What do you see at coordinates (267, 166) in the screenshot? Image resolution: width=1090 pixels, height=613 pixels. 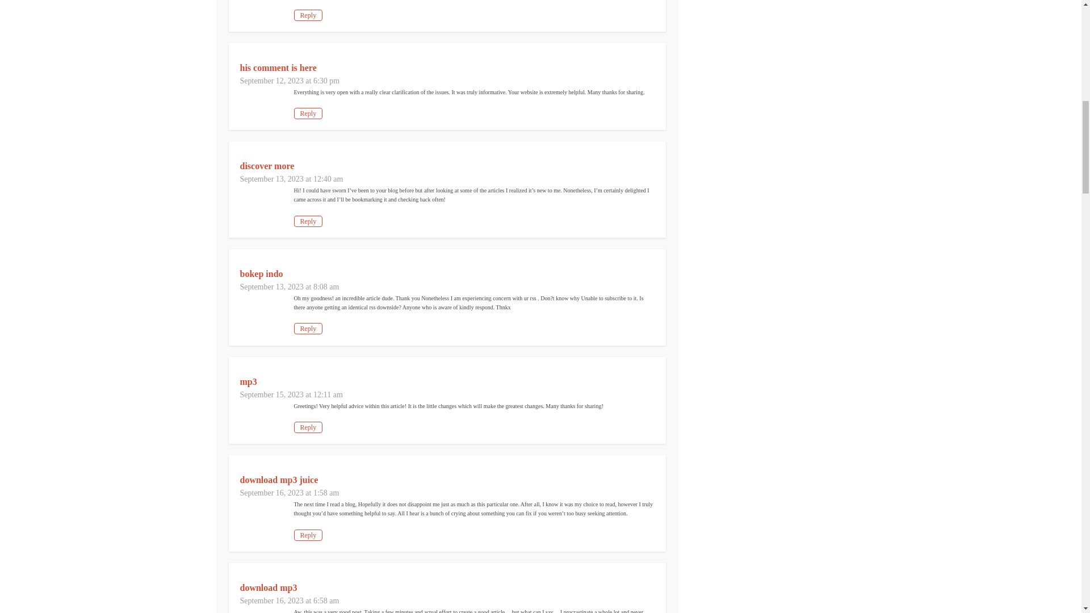 I see `discover more` at bounding box center [267, 166].